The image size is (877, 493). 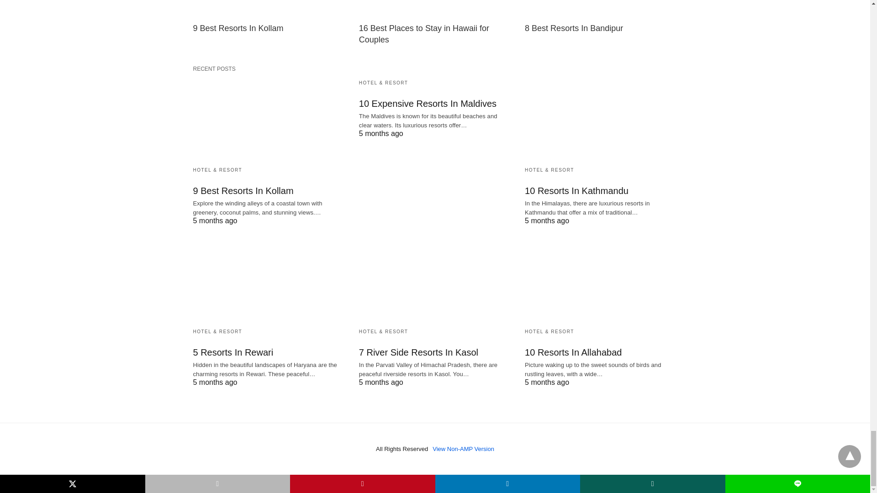 I want to click on 8 Best Resorts In Bandipur, so click(x=601, y=9).